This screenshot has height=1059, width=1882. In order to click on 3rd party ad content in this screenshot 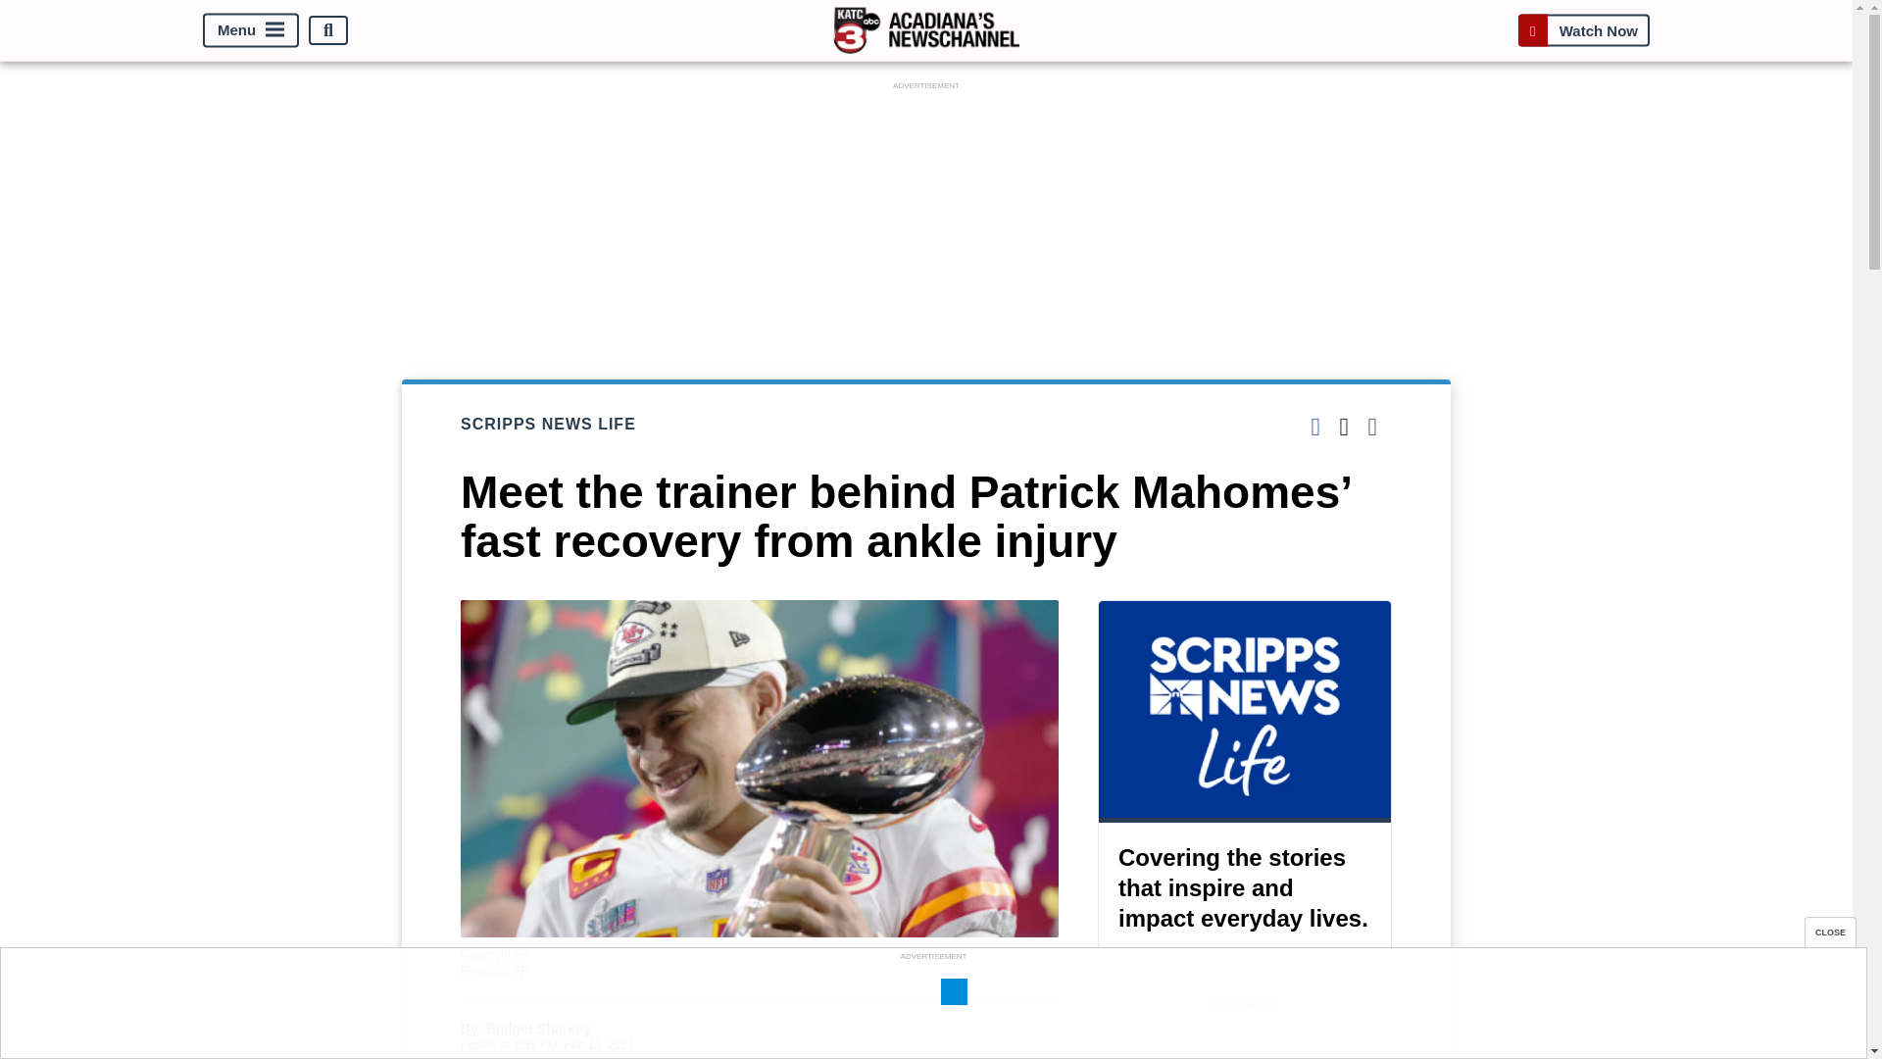, I will do `click(932, 1009)`.